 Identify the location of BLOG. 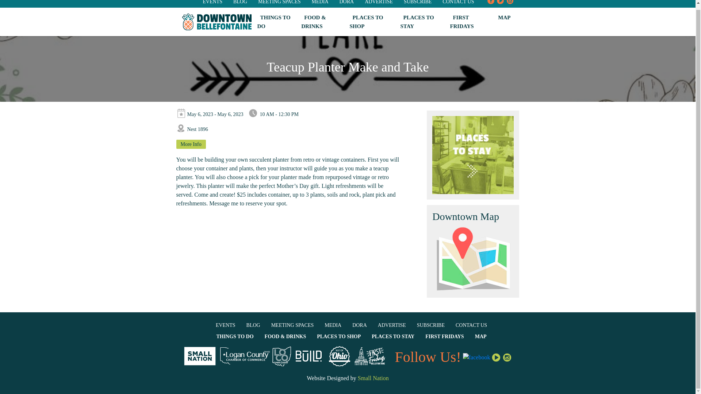
(253, 325).